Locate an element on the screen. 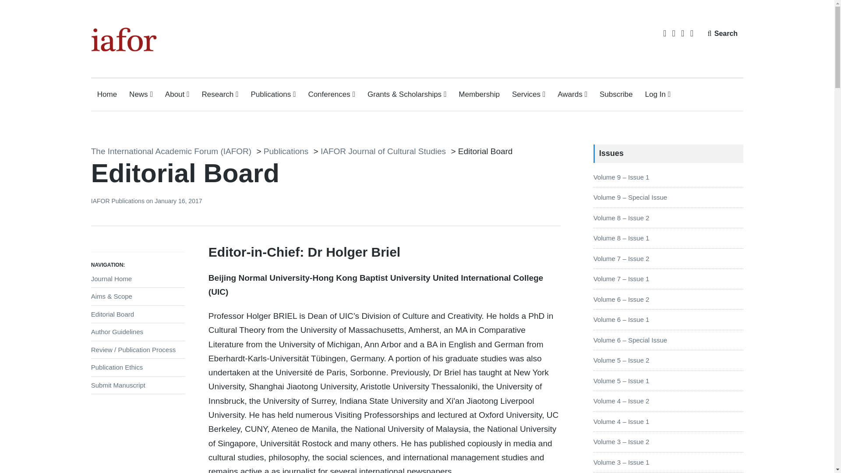 This screenshot has height=473, width=841. About IAFOR is located at coordinates (177, 95).